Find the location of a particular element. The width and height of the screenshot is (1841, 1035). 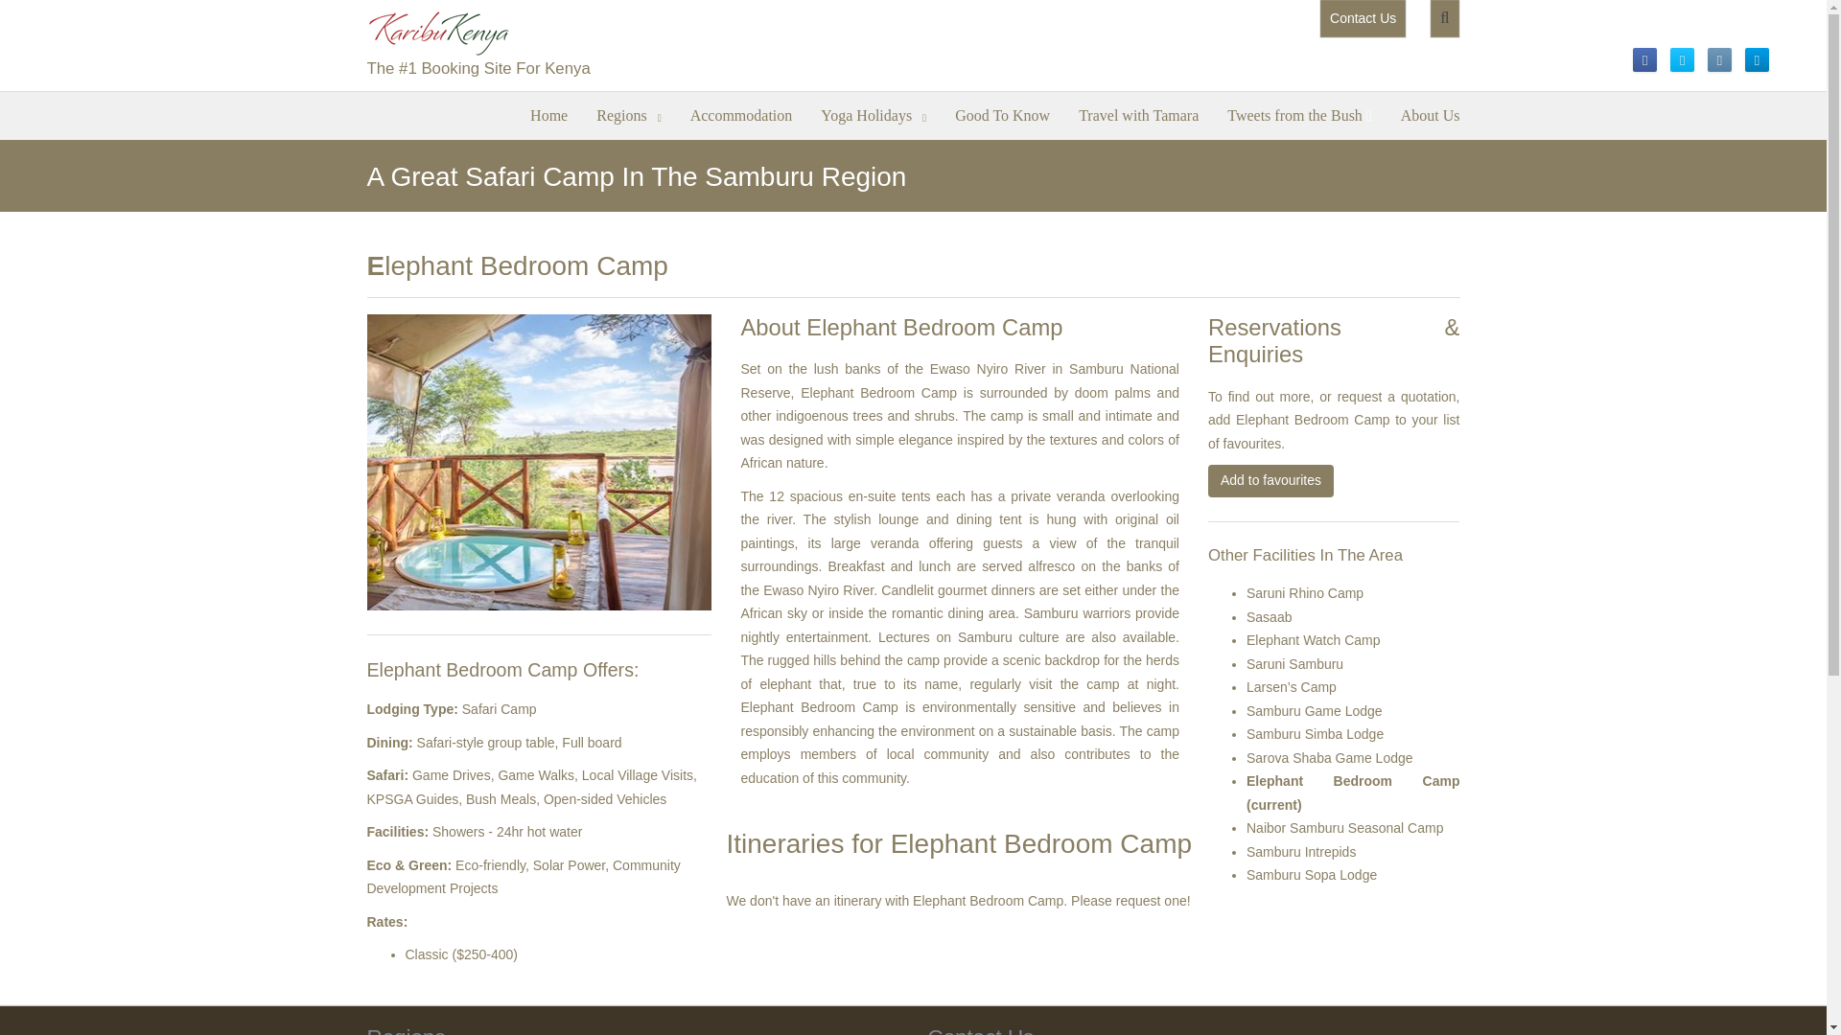

Saruni Rhino Camp is located at coordinates (1304, 593).